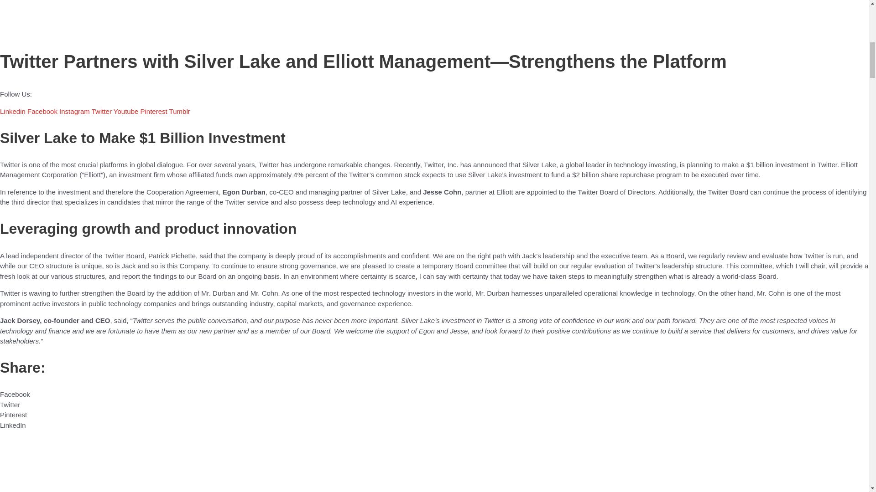 Image resolution: width=876 pixels, height=492 pixels. Describe the element at coordinates (14, 111) in the screenshot. I see `Linkedin` at that location.